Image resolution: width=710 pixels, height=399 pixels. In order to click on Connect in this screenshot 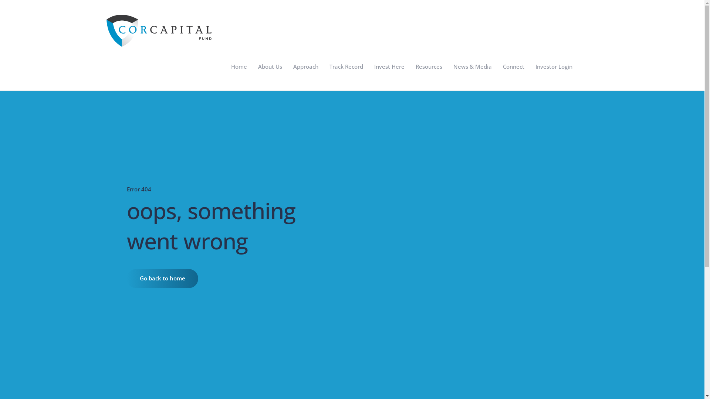, I will do `click(513, 66)`.